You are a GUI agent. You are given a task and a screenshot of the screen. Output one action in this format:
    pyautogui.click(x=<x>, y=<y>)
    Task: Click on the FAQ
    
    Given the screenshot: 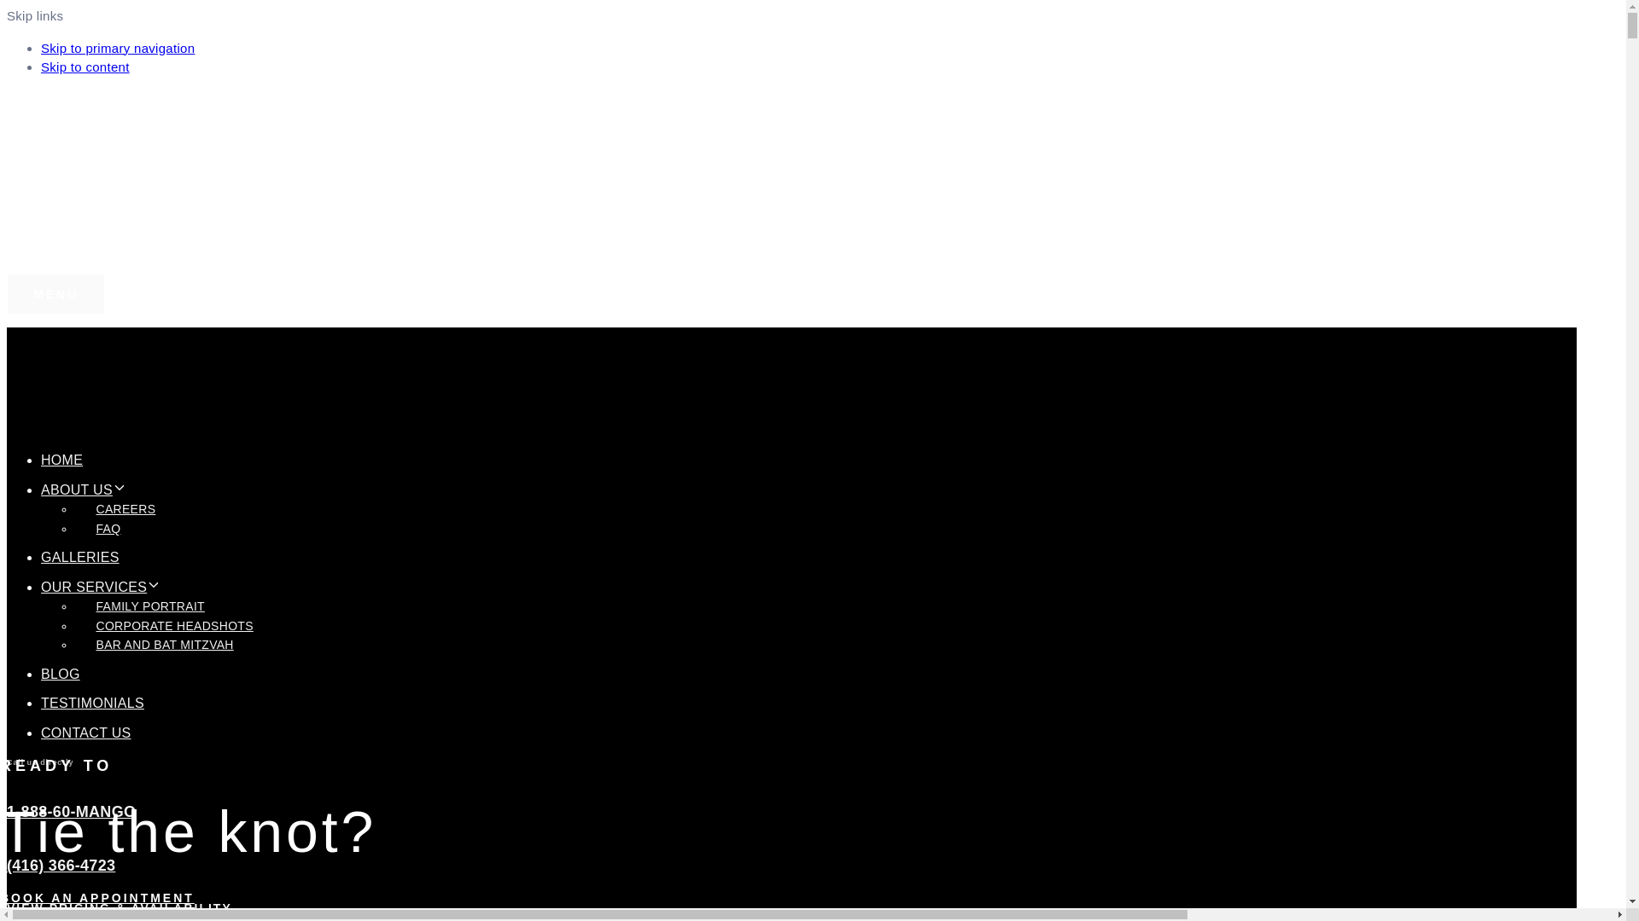 What is the action you would take?
    pyautogui.click(x=108, y=528)
    